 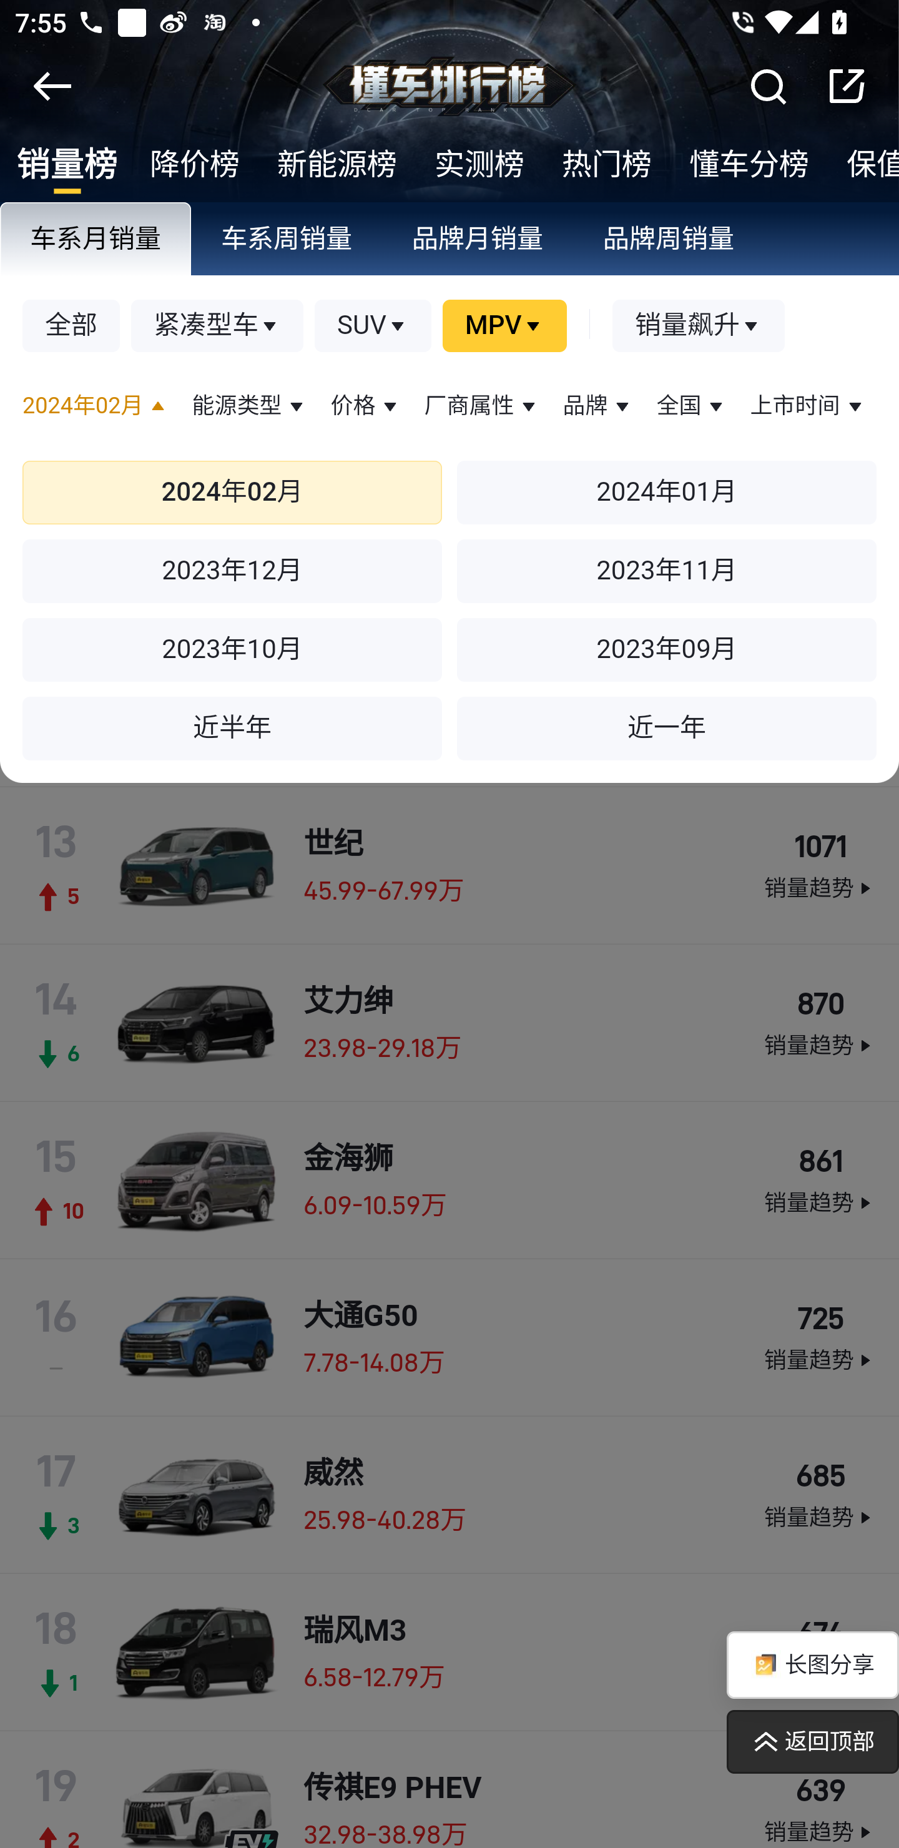 I want to click on 紧凑型车, so click(x=219, y=327).